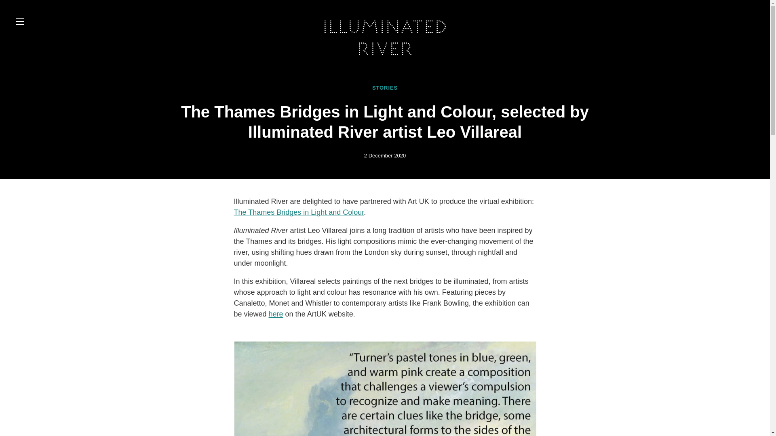 The height and width of the screenshot is (436, 776). I want to click on The Thames Bridges in Light and Colour, so click(298, 212).